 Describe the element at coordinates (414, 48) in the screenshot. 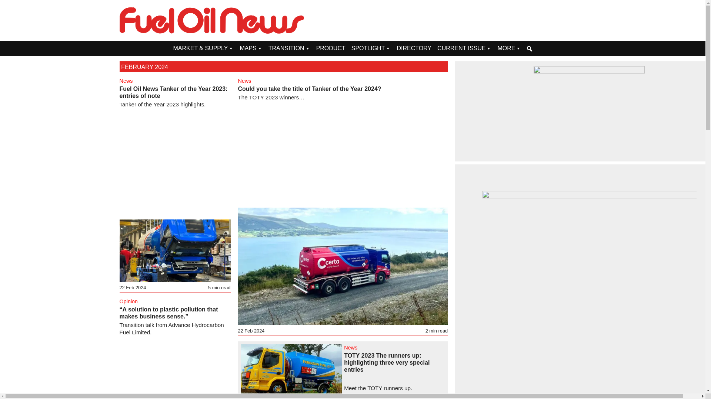

I see `DIRECTORY` at that location.